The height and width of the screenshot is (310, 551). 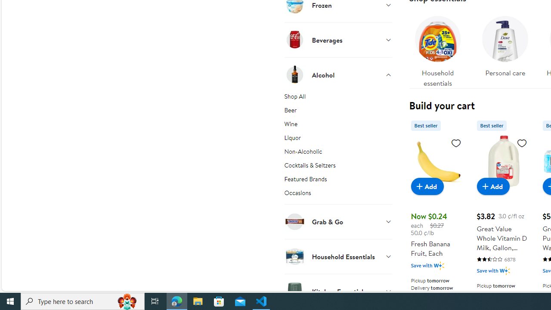 I want to click on Cocktails & Seltzers, so click(x=338, y=167).